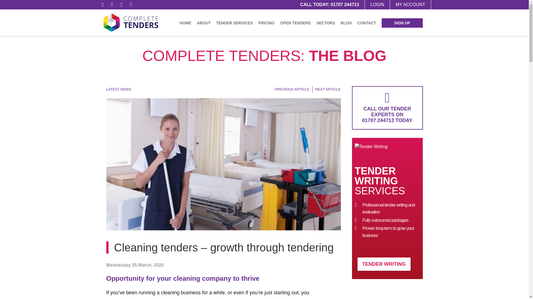  What do you see at coordinates (384, 264) in the screenshot?
I see `Tender Writing Services` at bounding box center [384, 264].